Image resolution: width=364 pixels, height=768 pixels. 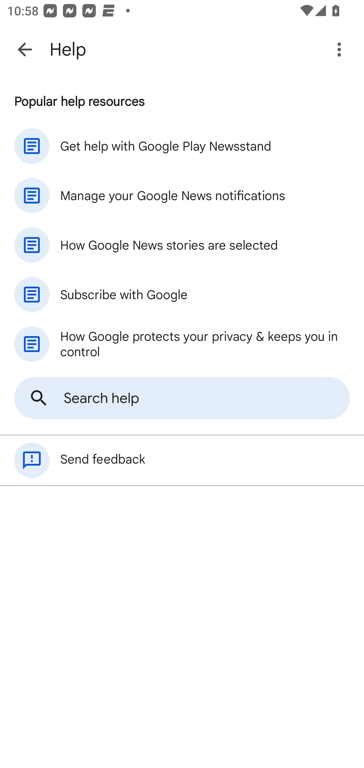 I want to click on Search help, so click(x=182, y=398).